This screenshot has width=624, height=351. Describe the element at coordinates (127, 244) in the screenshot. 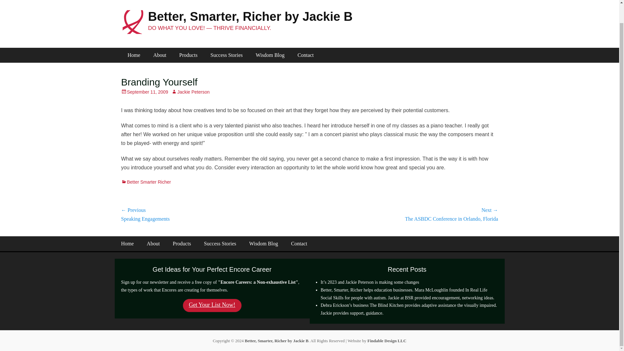

I see `Home` at that location.